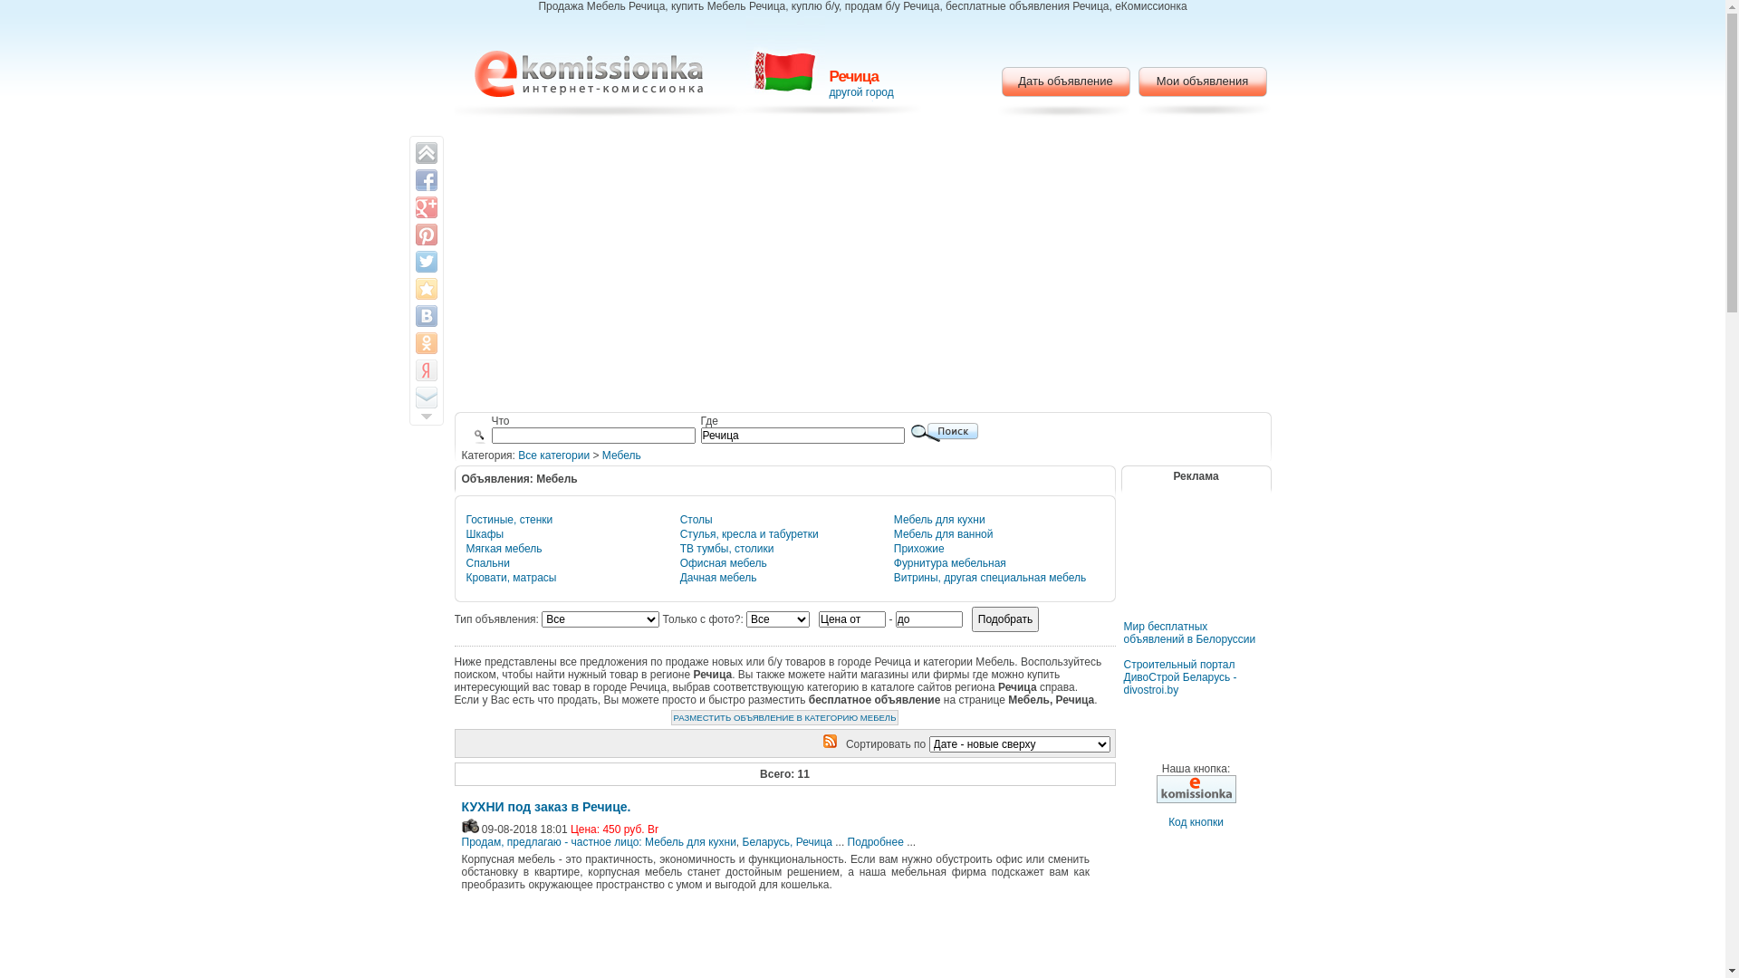 The image size is (1739, 978). What do you see at coordinates (426, 207) in the screenshot?
I see `Share on Google+` at bounding box center [426, 207].